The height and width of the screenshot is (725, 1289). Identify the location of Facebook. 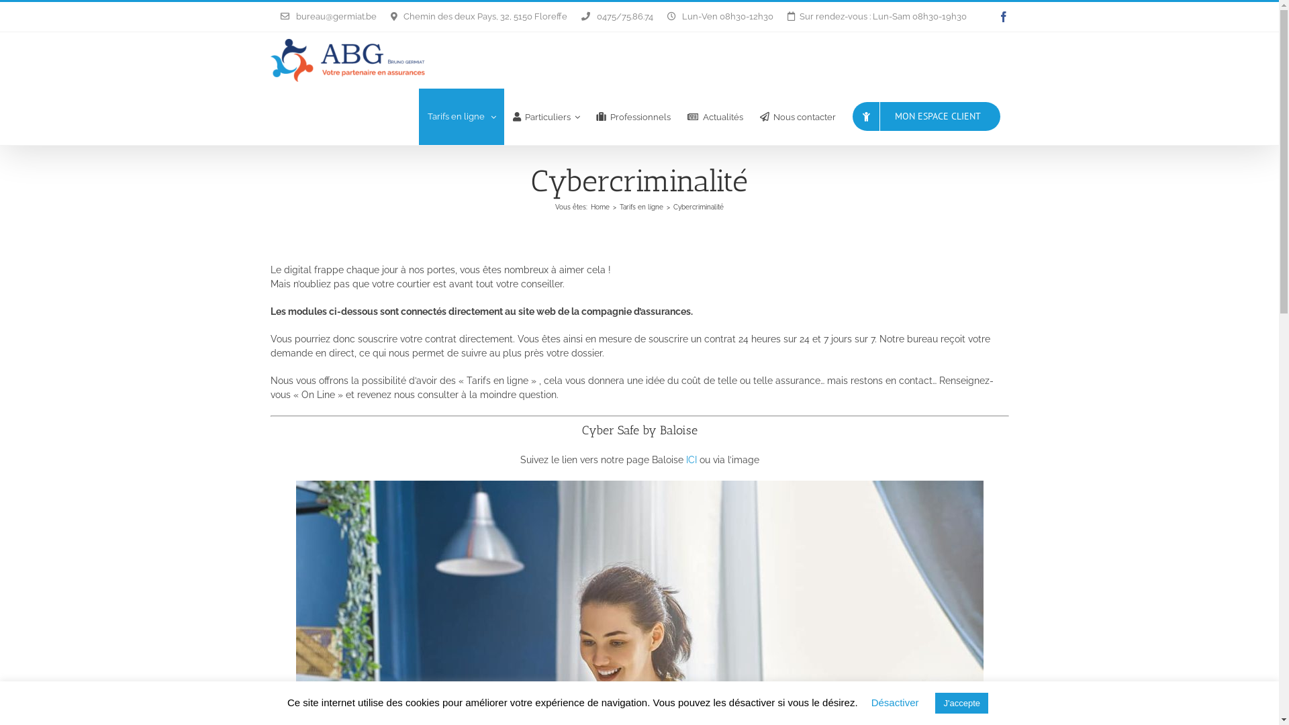
(1003, 17).